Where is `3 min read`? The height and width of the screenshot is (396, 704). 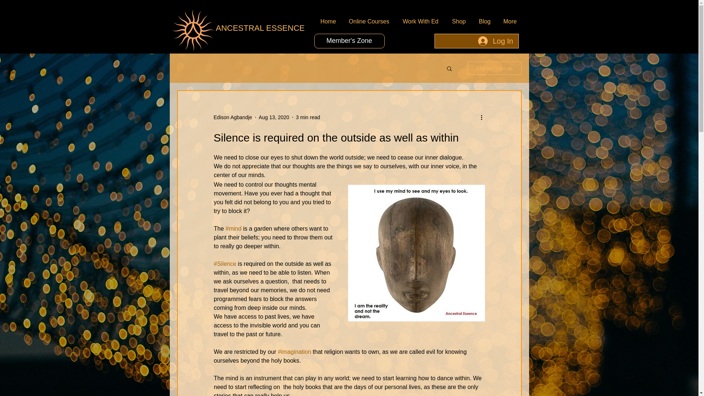 3 min read is located at coordinates (308, 117).